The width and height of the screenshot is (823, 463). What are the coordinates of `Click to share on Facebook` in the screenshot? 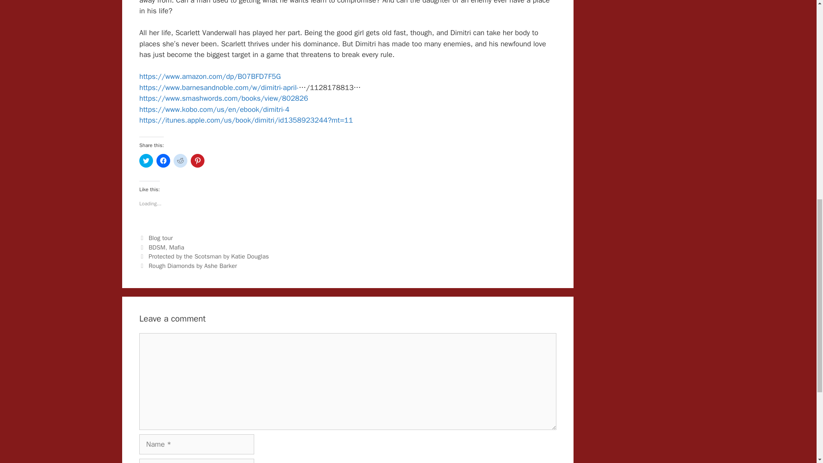 It's located at (163, 160).